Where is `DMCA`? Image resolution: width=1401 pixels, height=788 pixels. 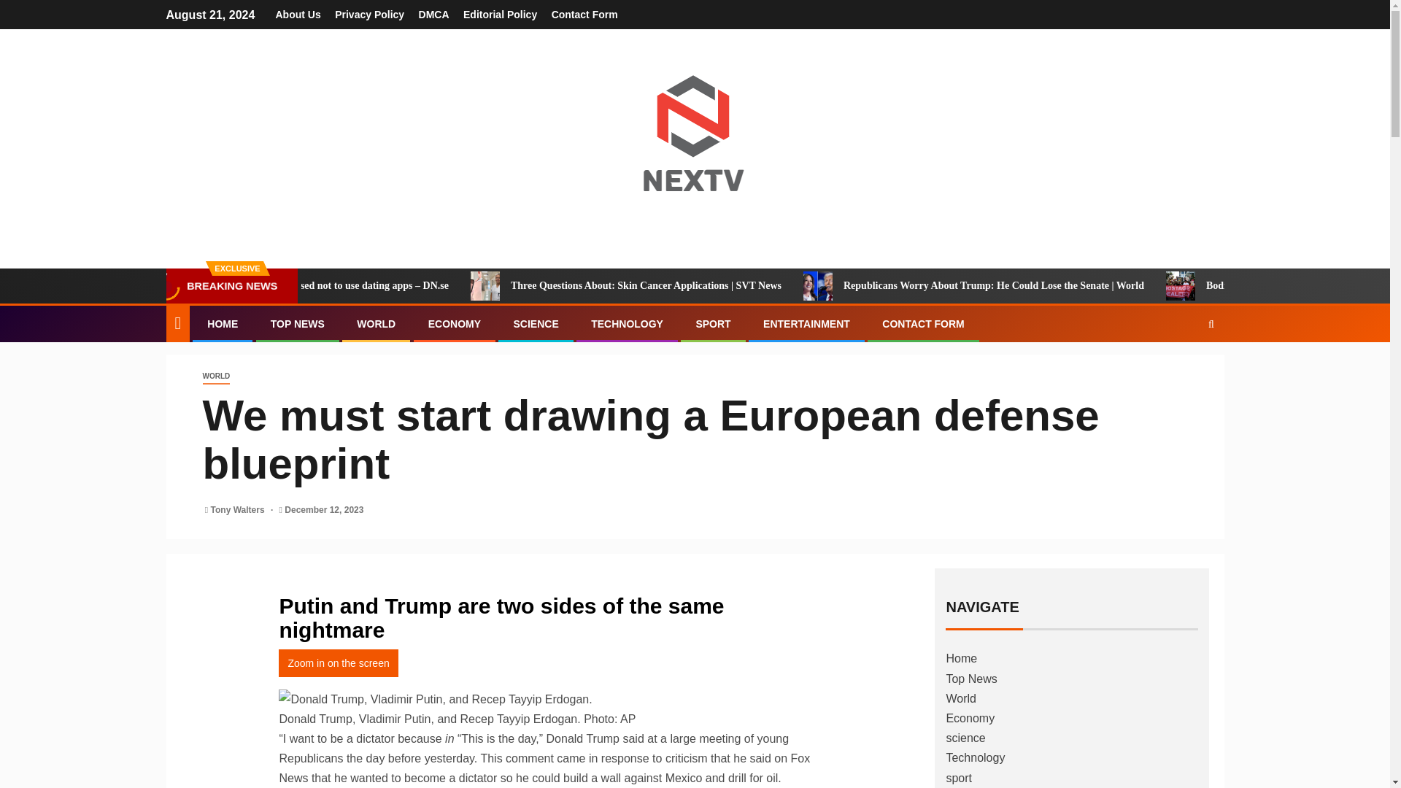
DMCA is located at coordinates (434, 15).